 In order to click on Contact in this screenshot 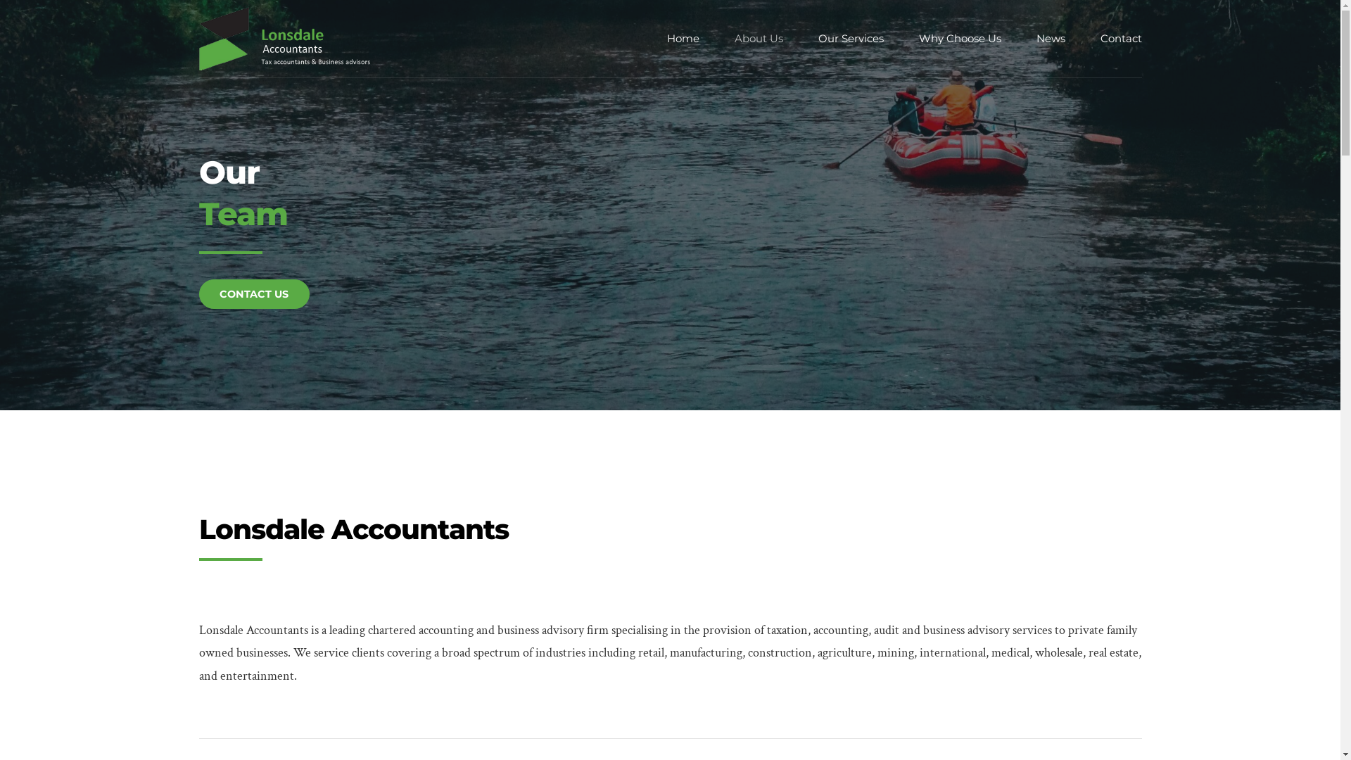, I will do `click(1122, 39)`.